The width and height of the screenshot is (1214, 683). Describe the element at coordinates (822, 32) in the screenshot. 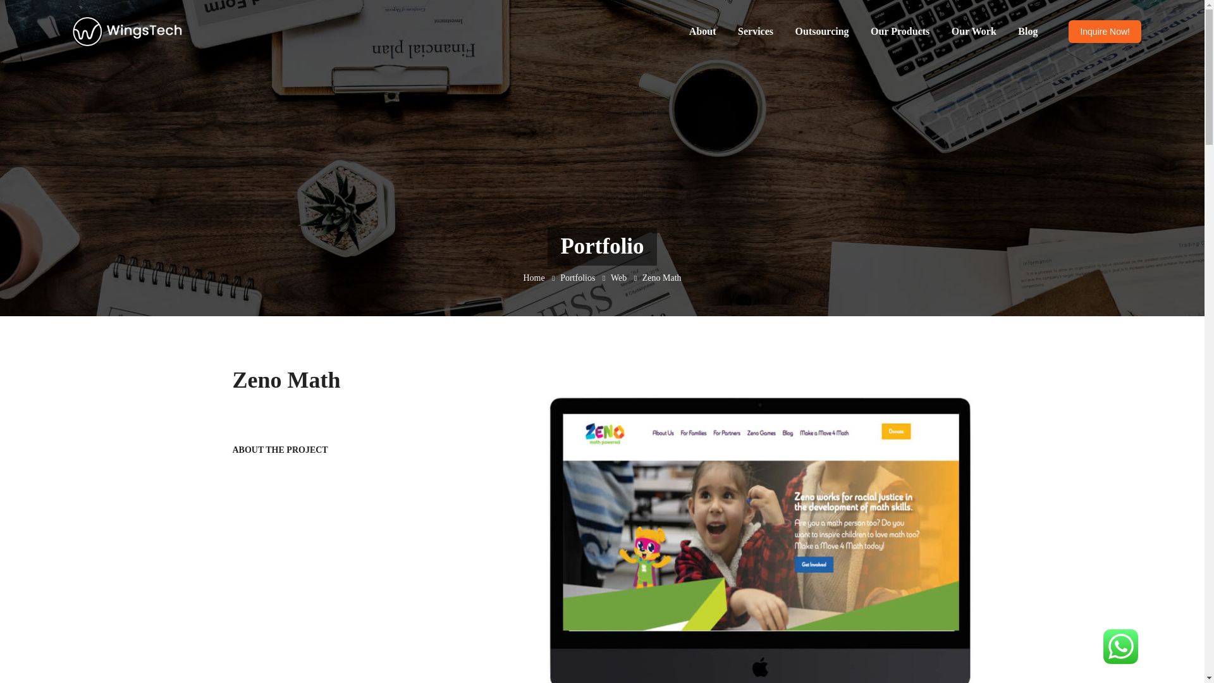

I see `Outsourcing` at that location.